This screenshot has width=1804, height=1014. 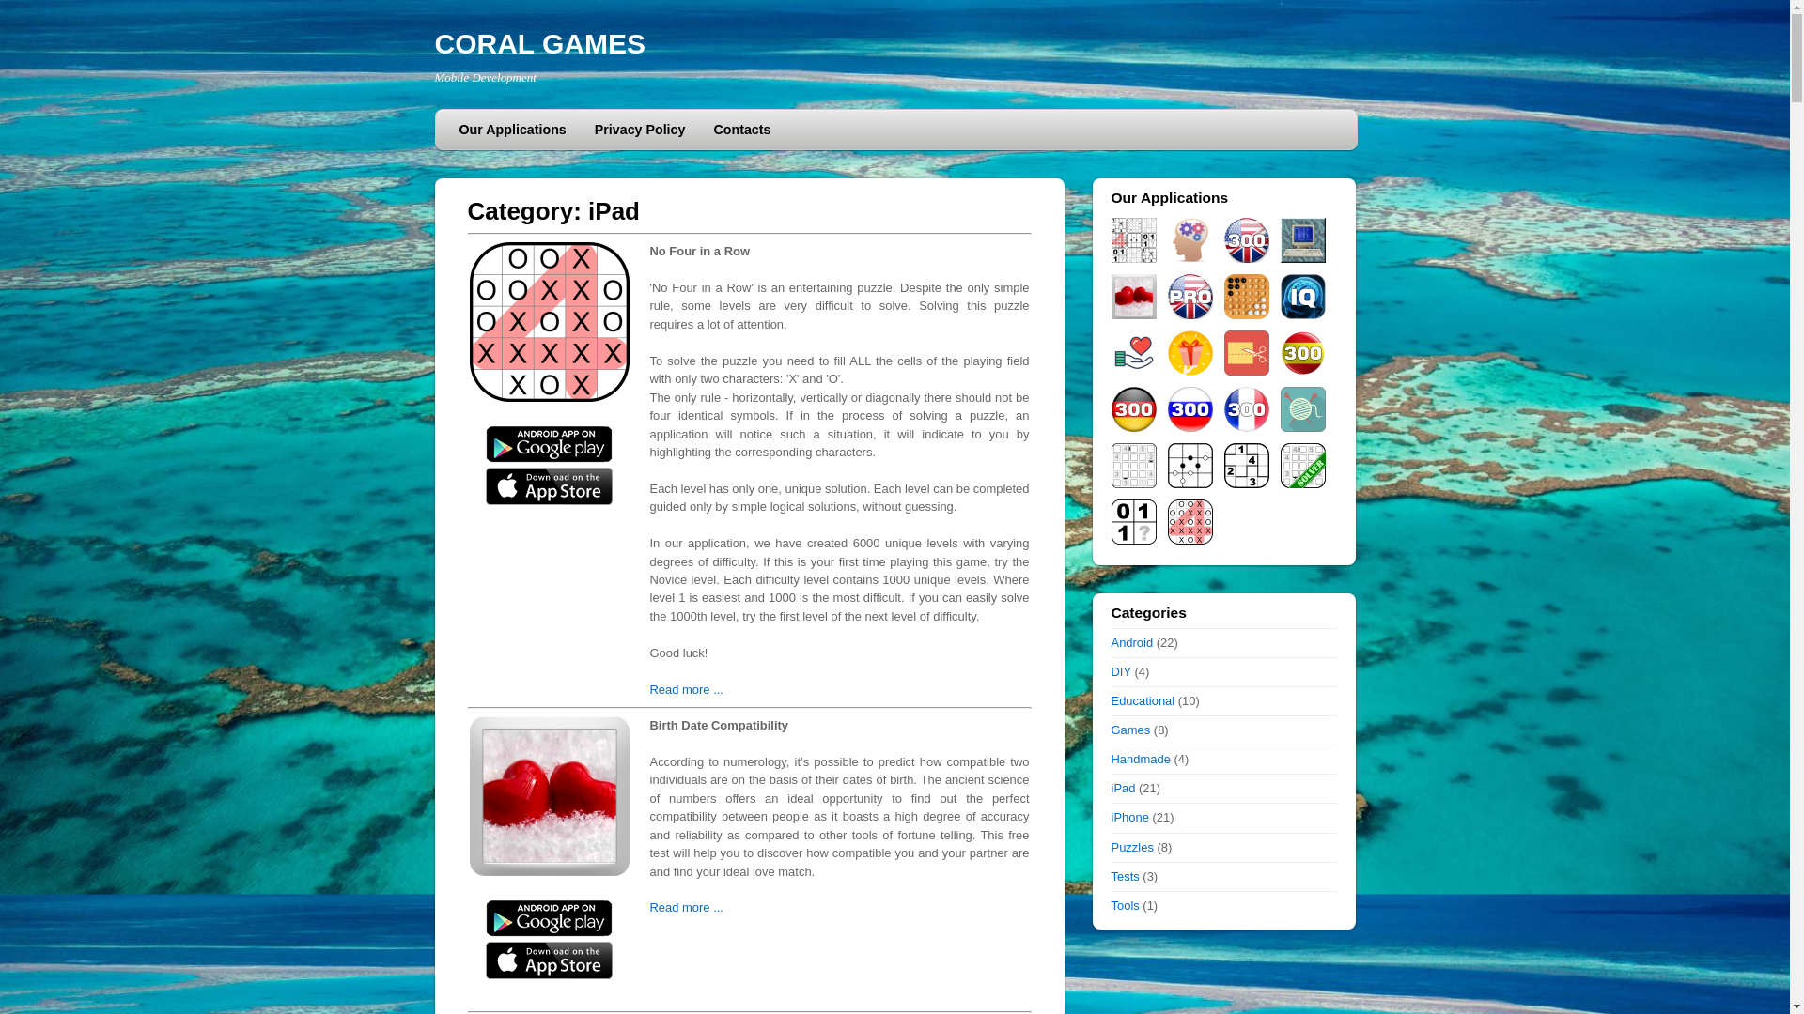 I want to click on Futoshiki, so click(x=1133, y=466).